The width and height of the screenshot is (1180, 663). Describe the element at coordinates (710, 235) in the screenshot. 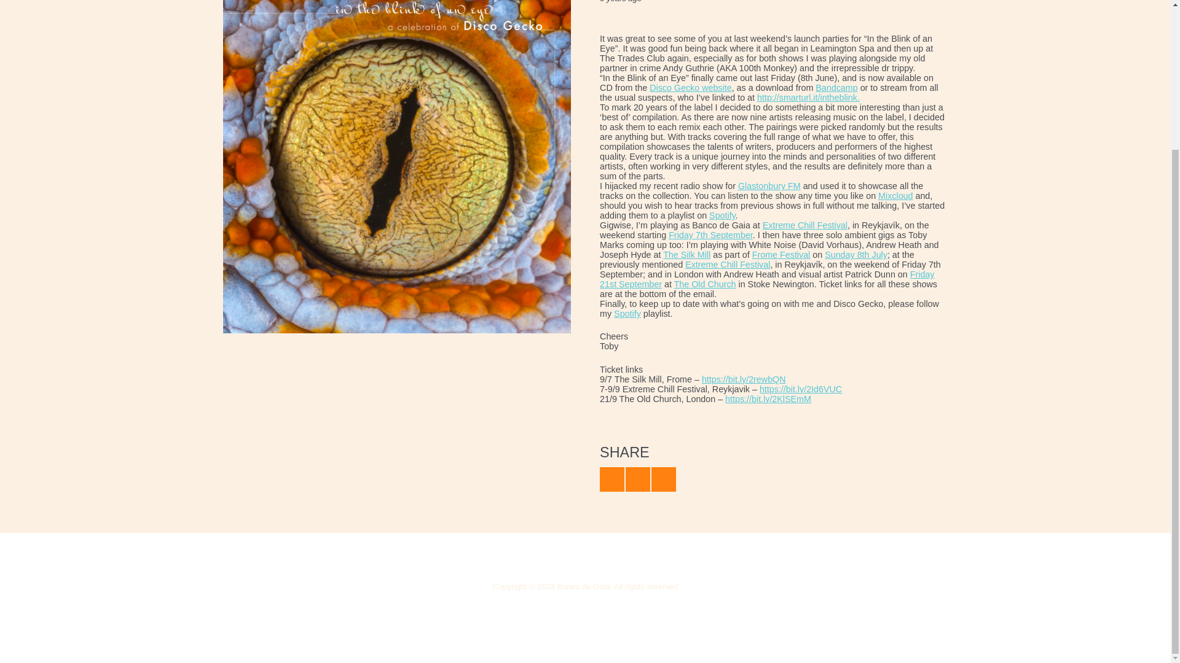

I see `Friday 7th September` at that location.